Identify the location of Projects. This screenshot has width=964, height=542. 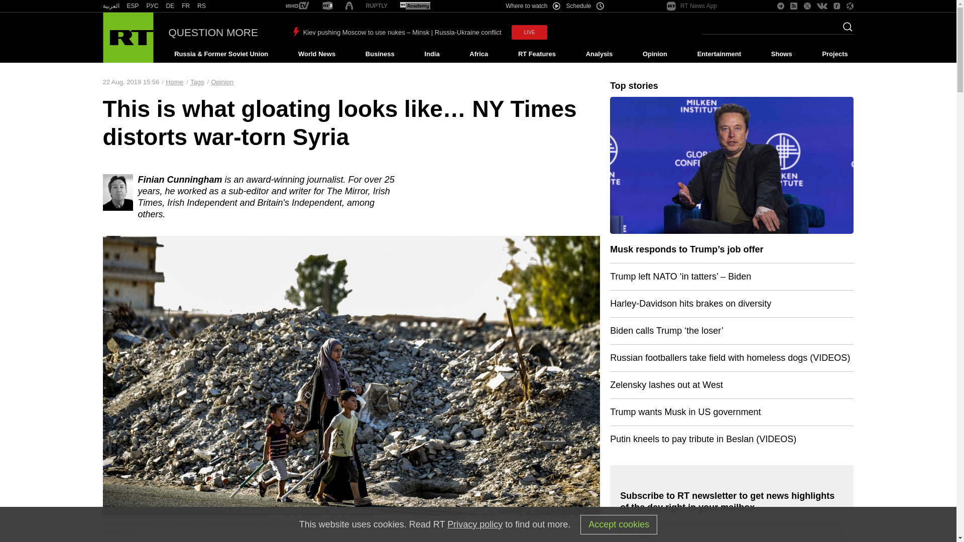
(835, 54).